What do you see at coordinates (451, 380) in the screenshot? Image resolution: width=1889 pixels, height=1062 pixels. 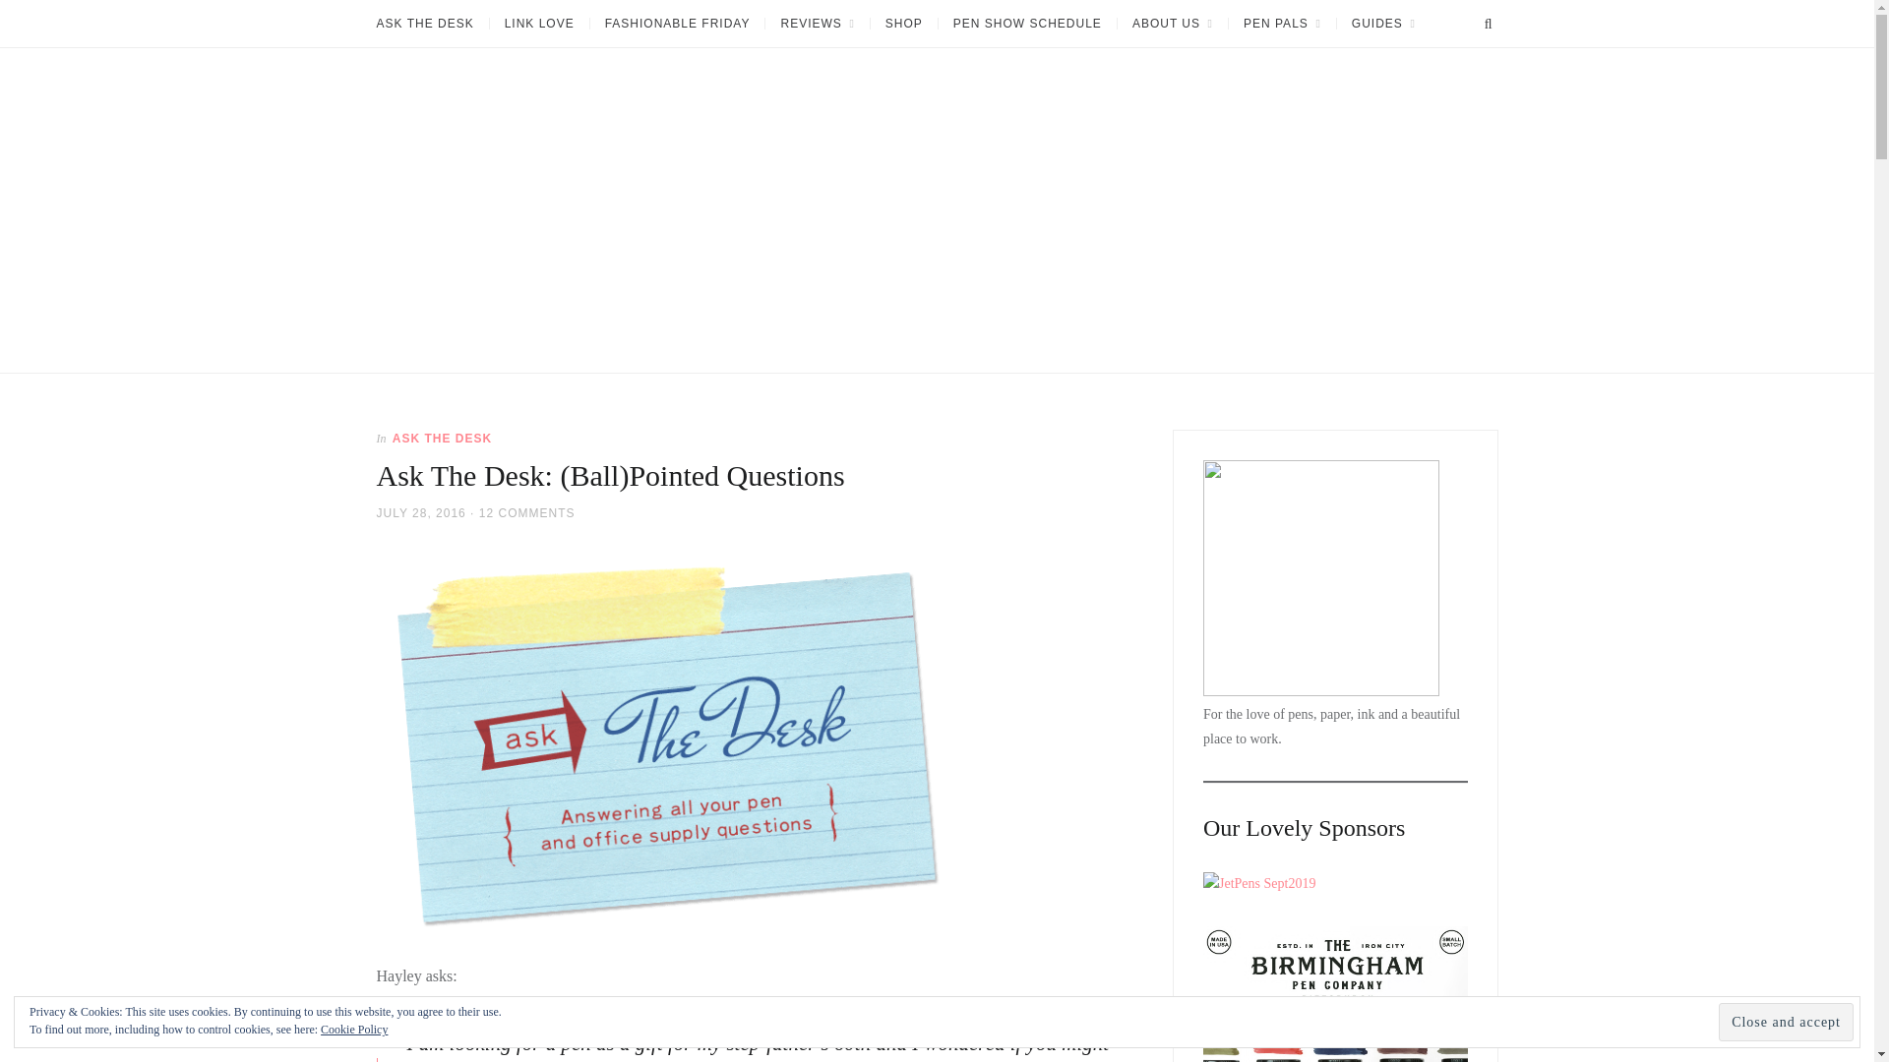 I see `The Well-Appointed Desk` at bounding box center [451, 380].